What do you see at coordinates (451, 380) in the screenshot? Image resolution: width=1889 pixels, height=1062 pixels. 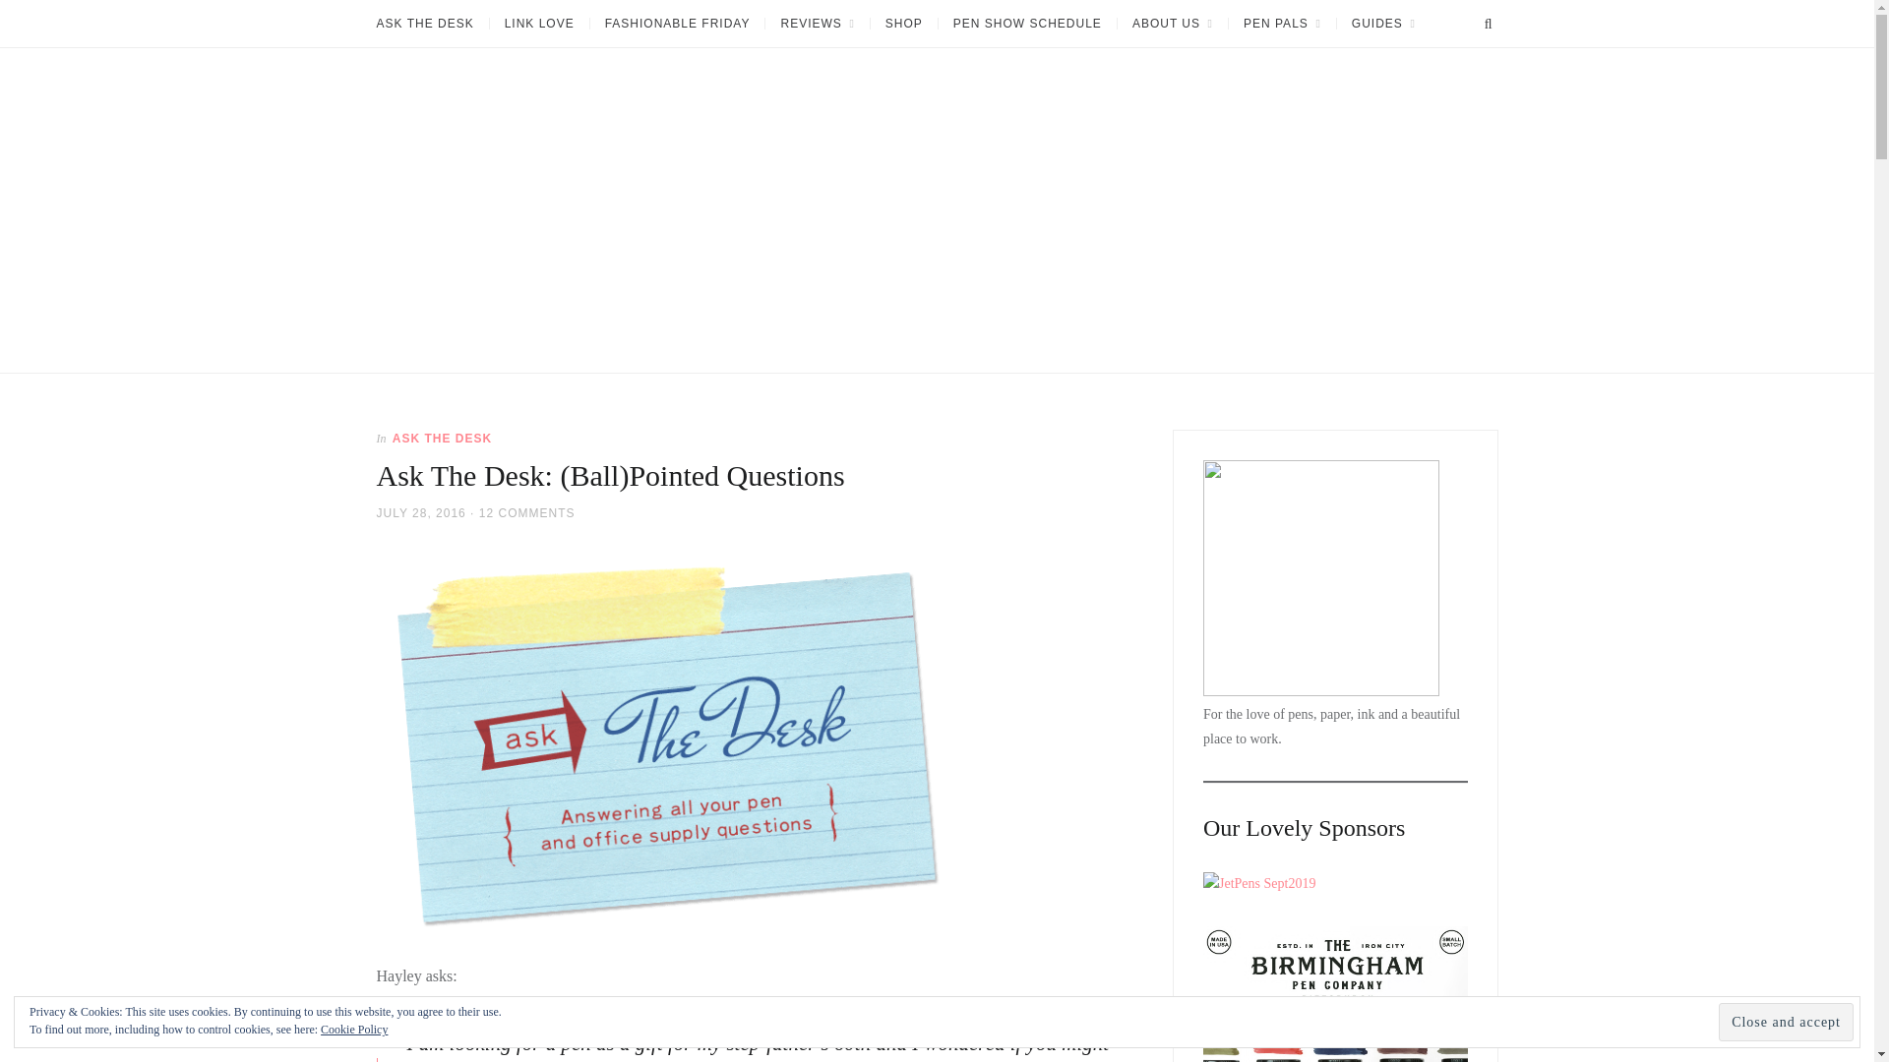 I see `The Well-Appointed Desk` at bounding box center [451, 380].